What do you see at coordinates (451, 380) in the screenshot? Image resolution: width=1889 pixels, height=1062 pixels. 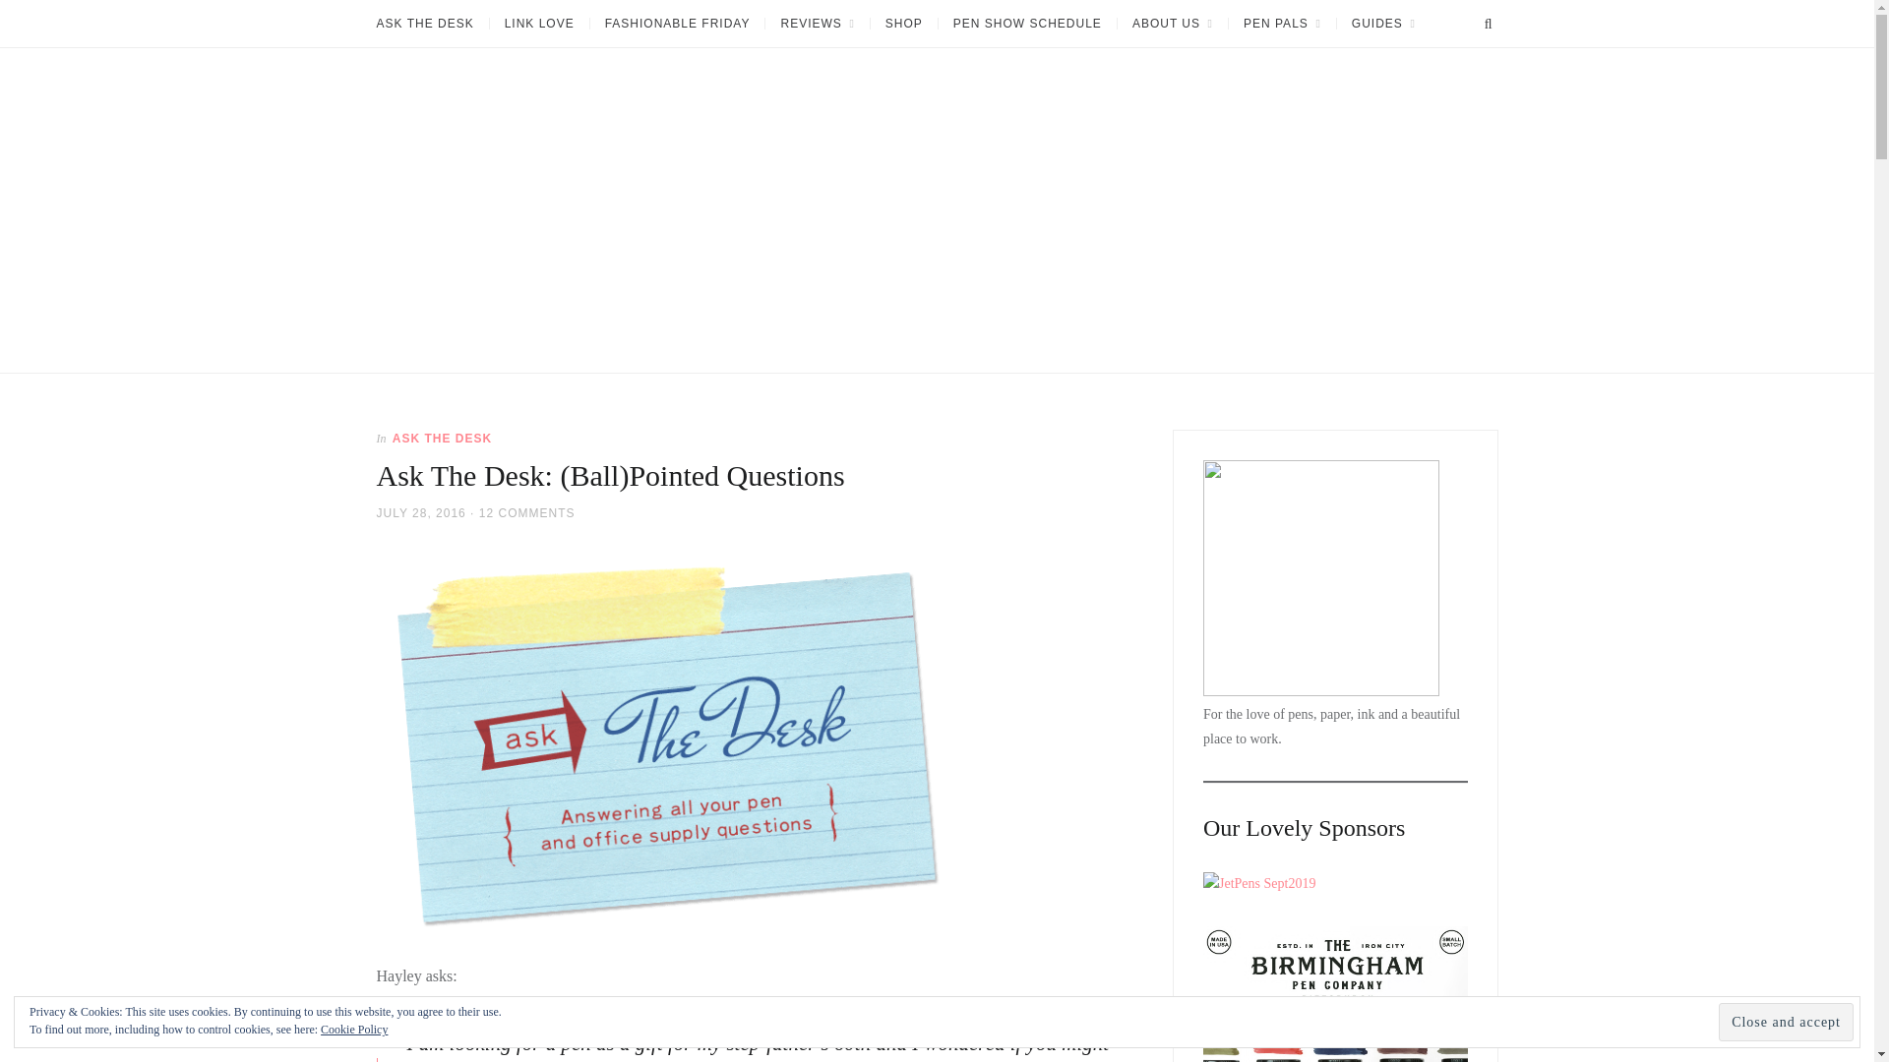 I see `The Well-Appointed Desk` at bounding box center [451, 380].